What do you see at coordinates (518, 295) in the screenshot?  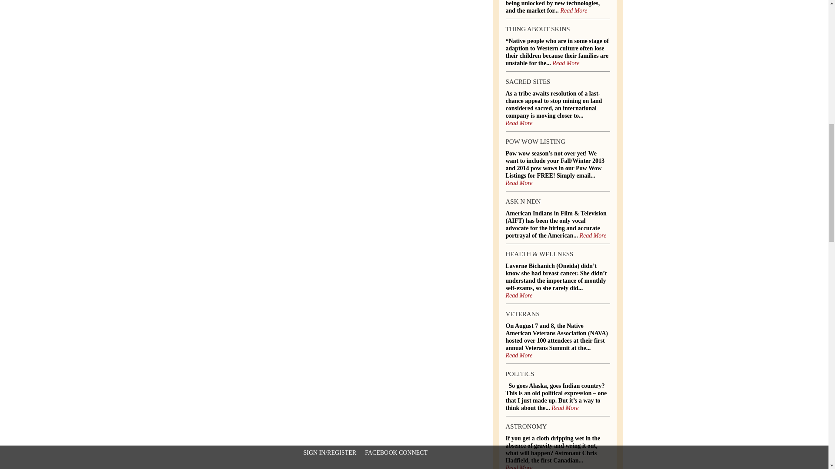 I see `Read More` at bounding box center [518, 295].